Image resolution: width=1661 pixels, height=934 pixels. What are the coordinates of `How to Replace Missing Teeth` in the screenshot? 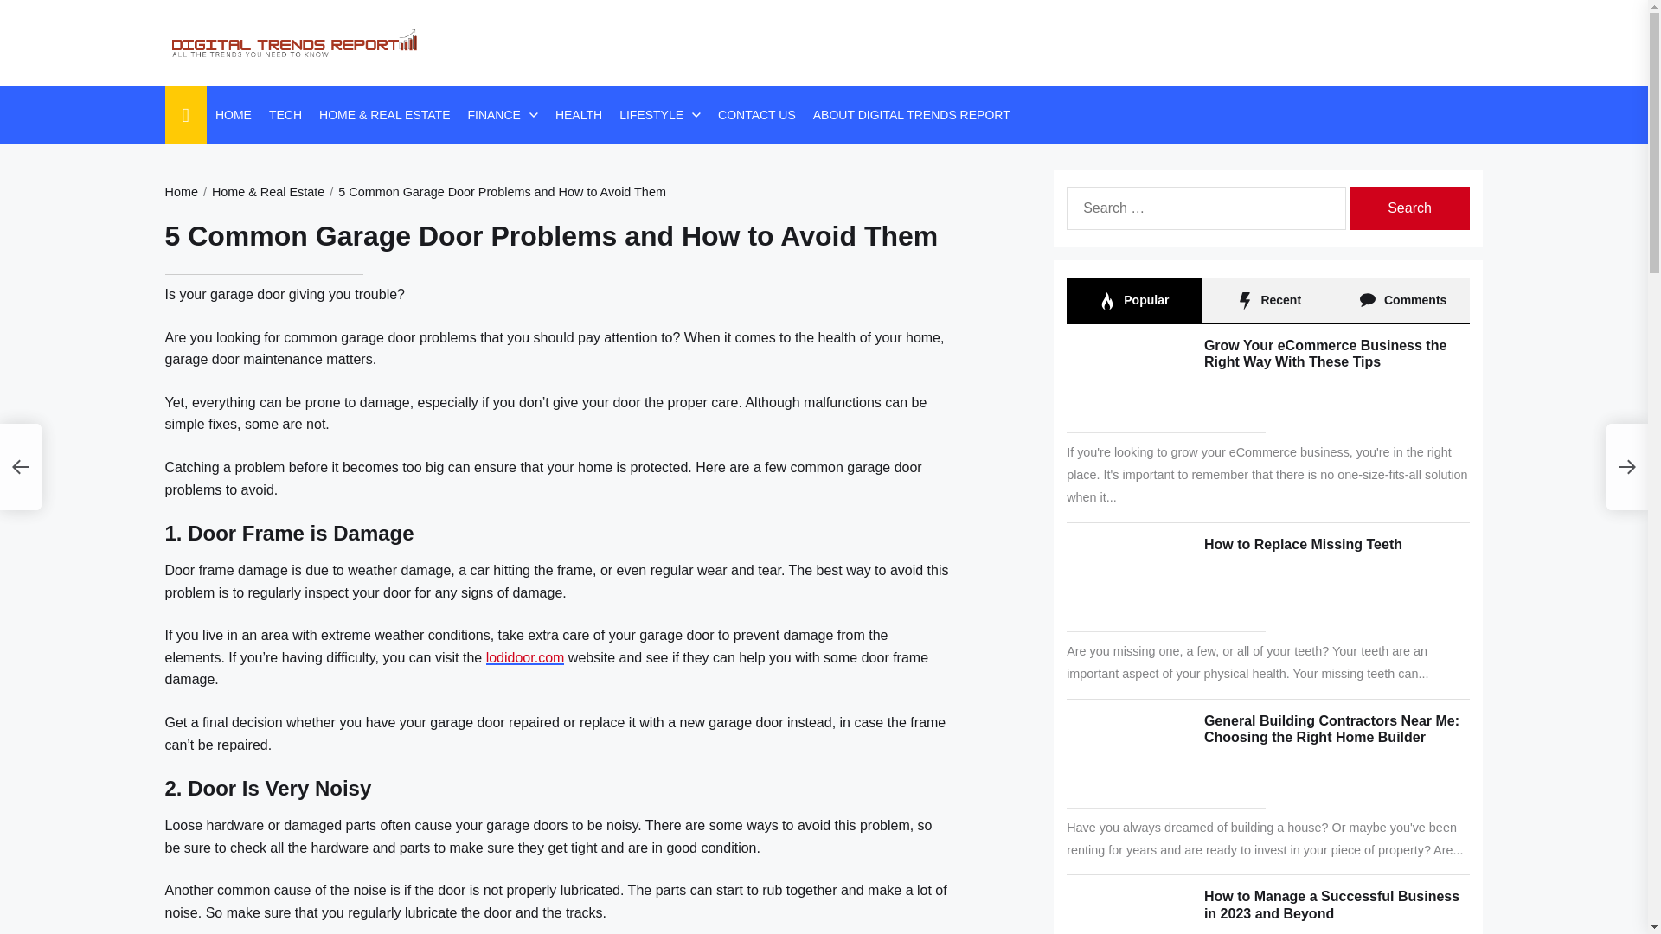 It's located at (1303, 545).